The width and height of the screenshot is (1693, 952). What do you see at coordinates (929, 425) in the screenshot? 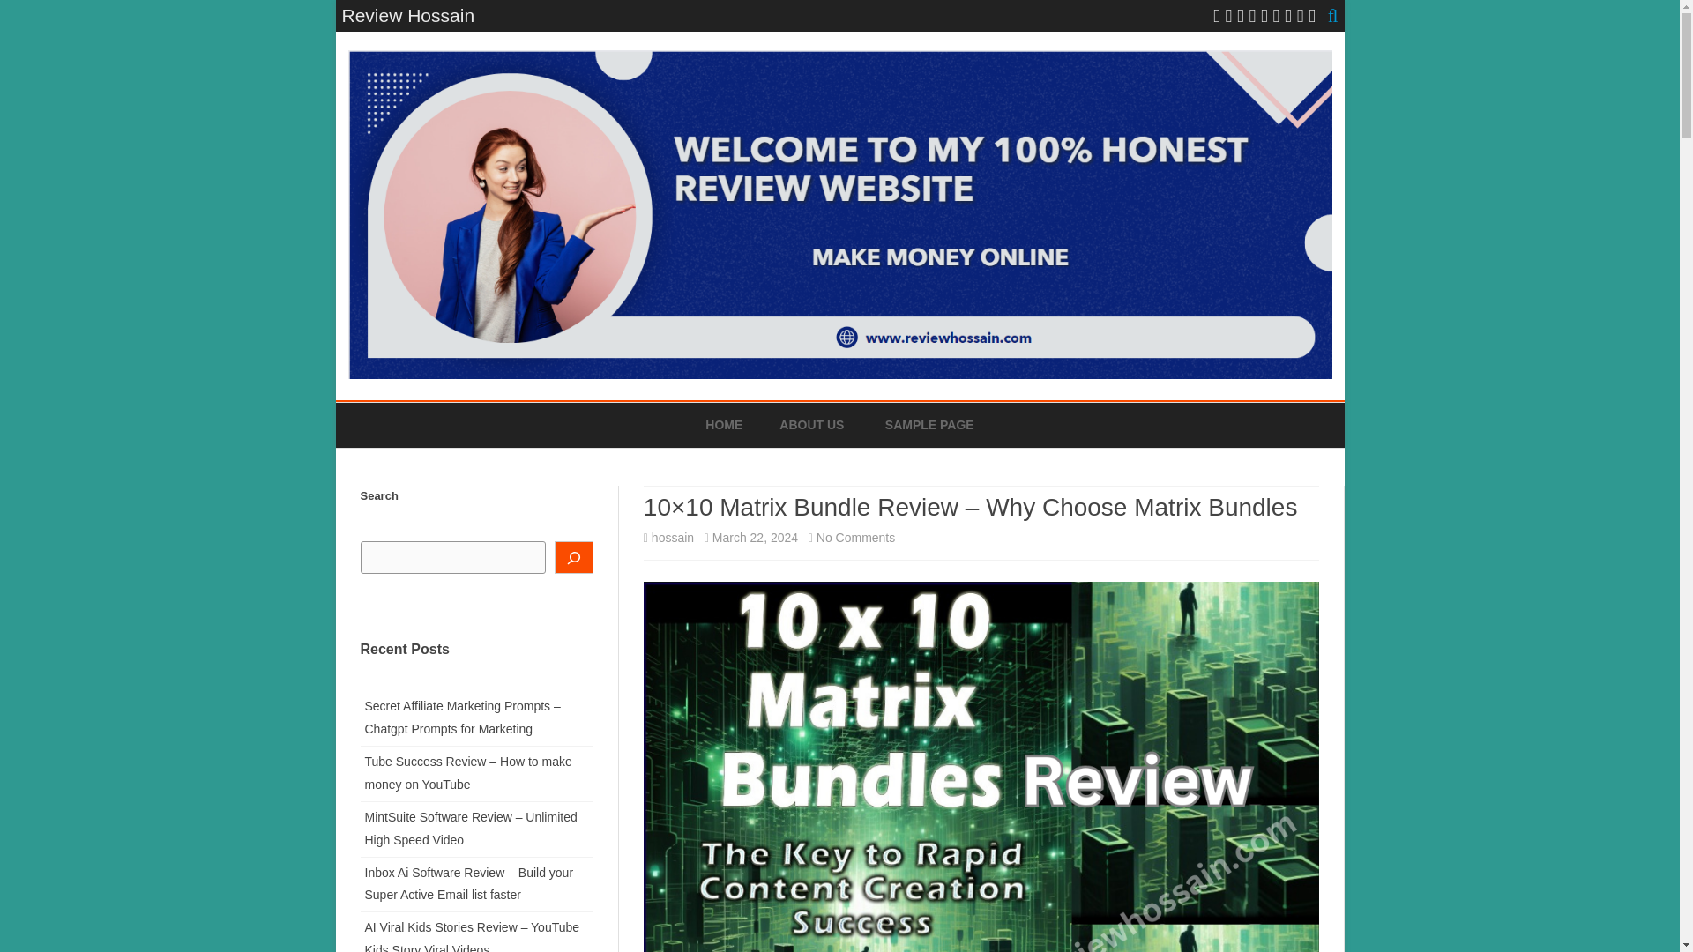
I see `SAMPLE PAGE` at bounding box center [929, 425].